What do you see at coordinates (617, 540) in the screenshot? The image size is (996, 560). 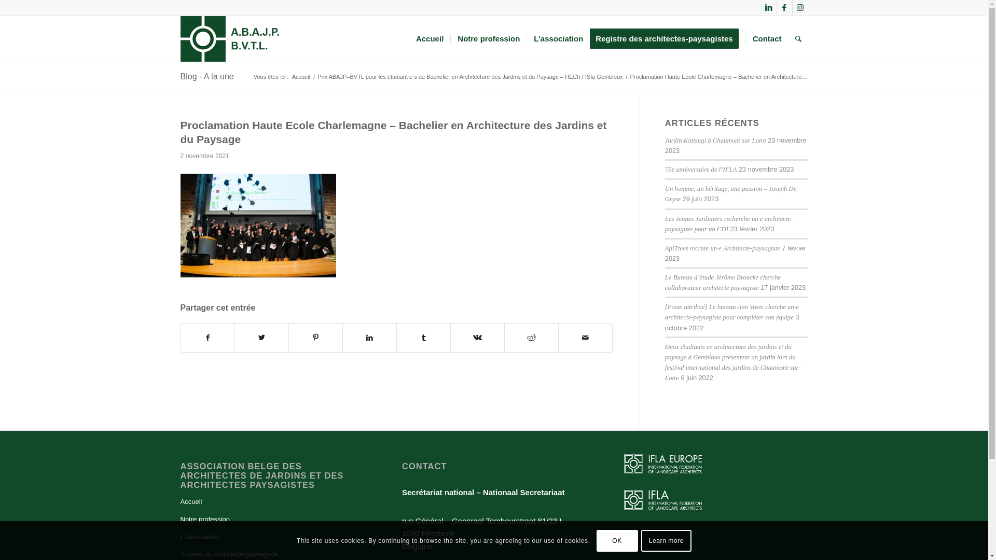 I see `OK` at bounding box center [617, 540].